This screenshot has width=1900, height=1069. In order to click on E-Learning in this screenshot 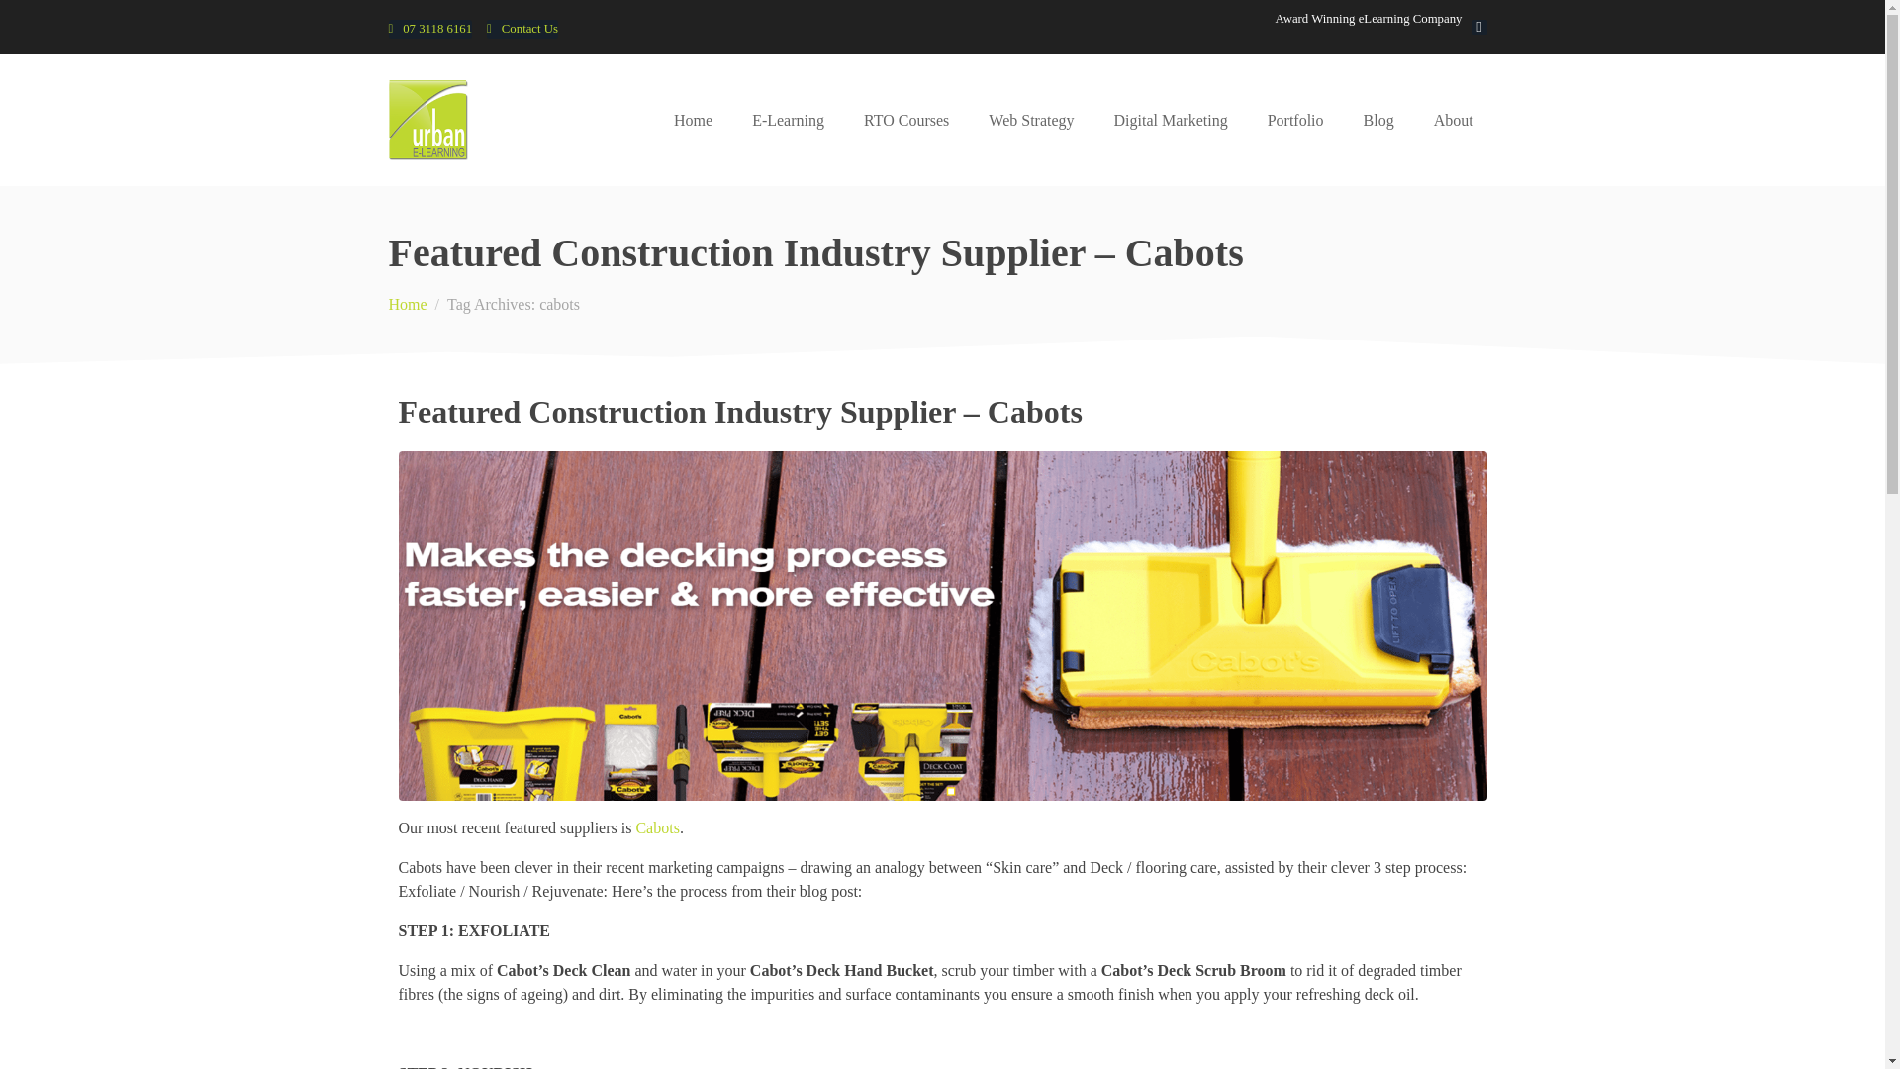, I will do `click(788, 121)`.